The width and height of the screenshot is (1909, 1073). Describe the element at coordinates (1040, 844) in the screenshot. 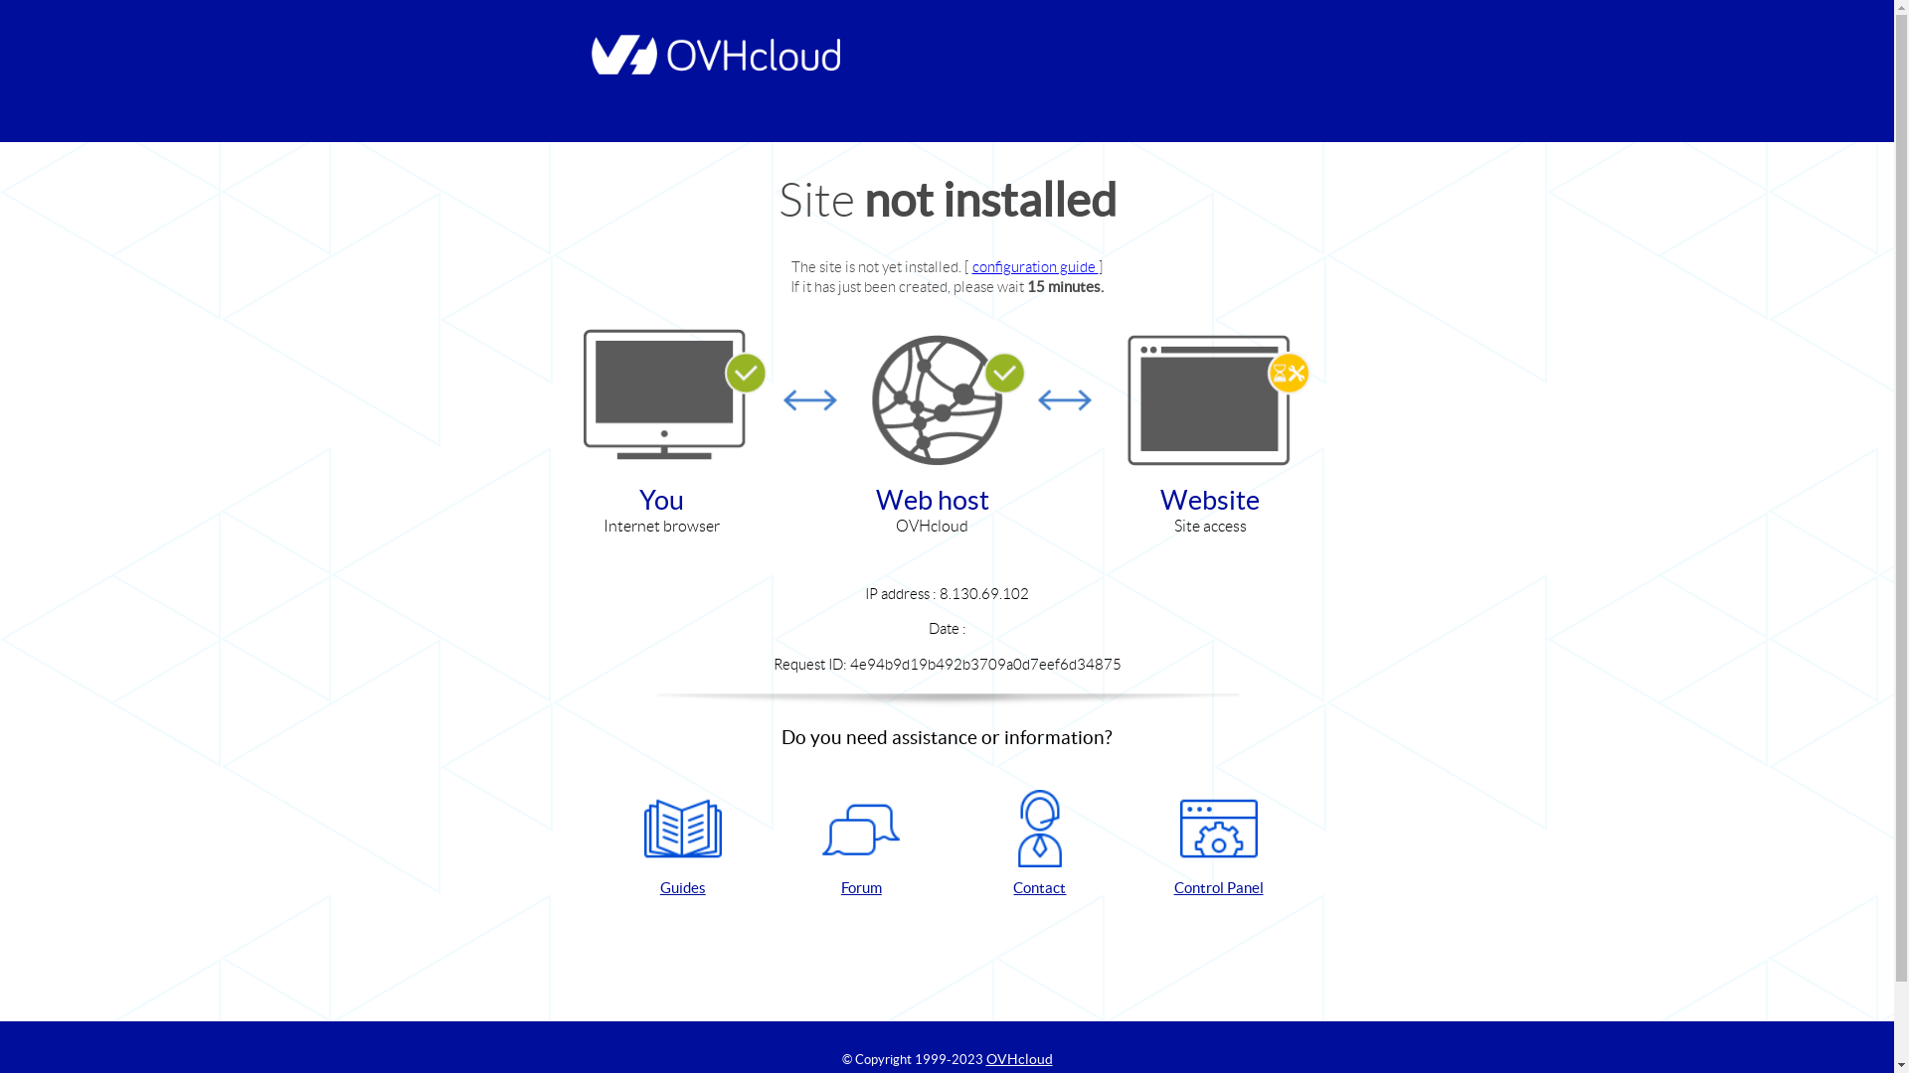

I see `Contact` at that location.